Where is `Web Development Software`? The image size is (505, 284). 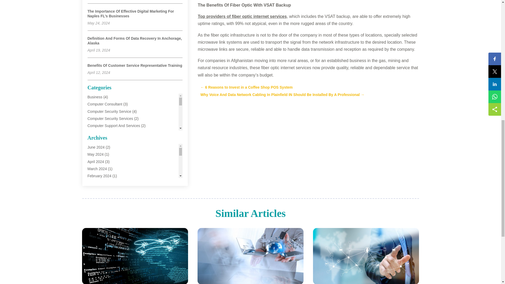
Web Development Software is located at coordinates (110, 233).